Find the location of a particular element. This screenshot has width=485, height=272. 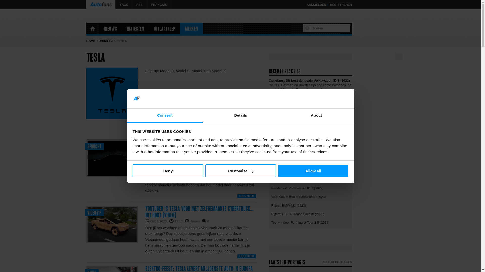

Zoeken is located at coordinates (308, 28).